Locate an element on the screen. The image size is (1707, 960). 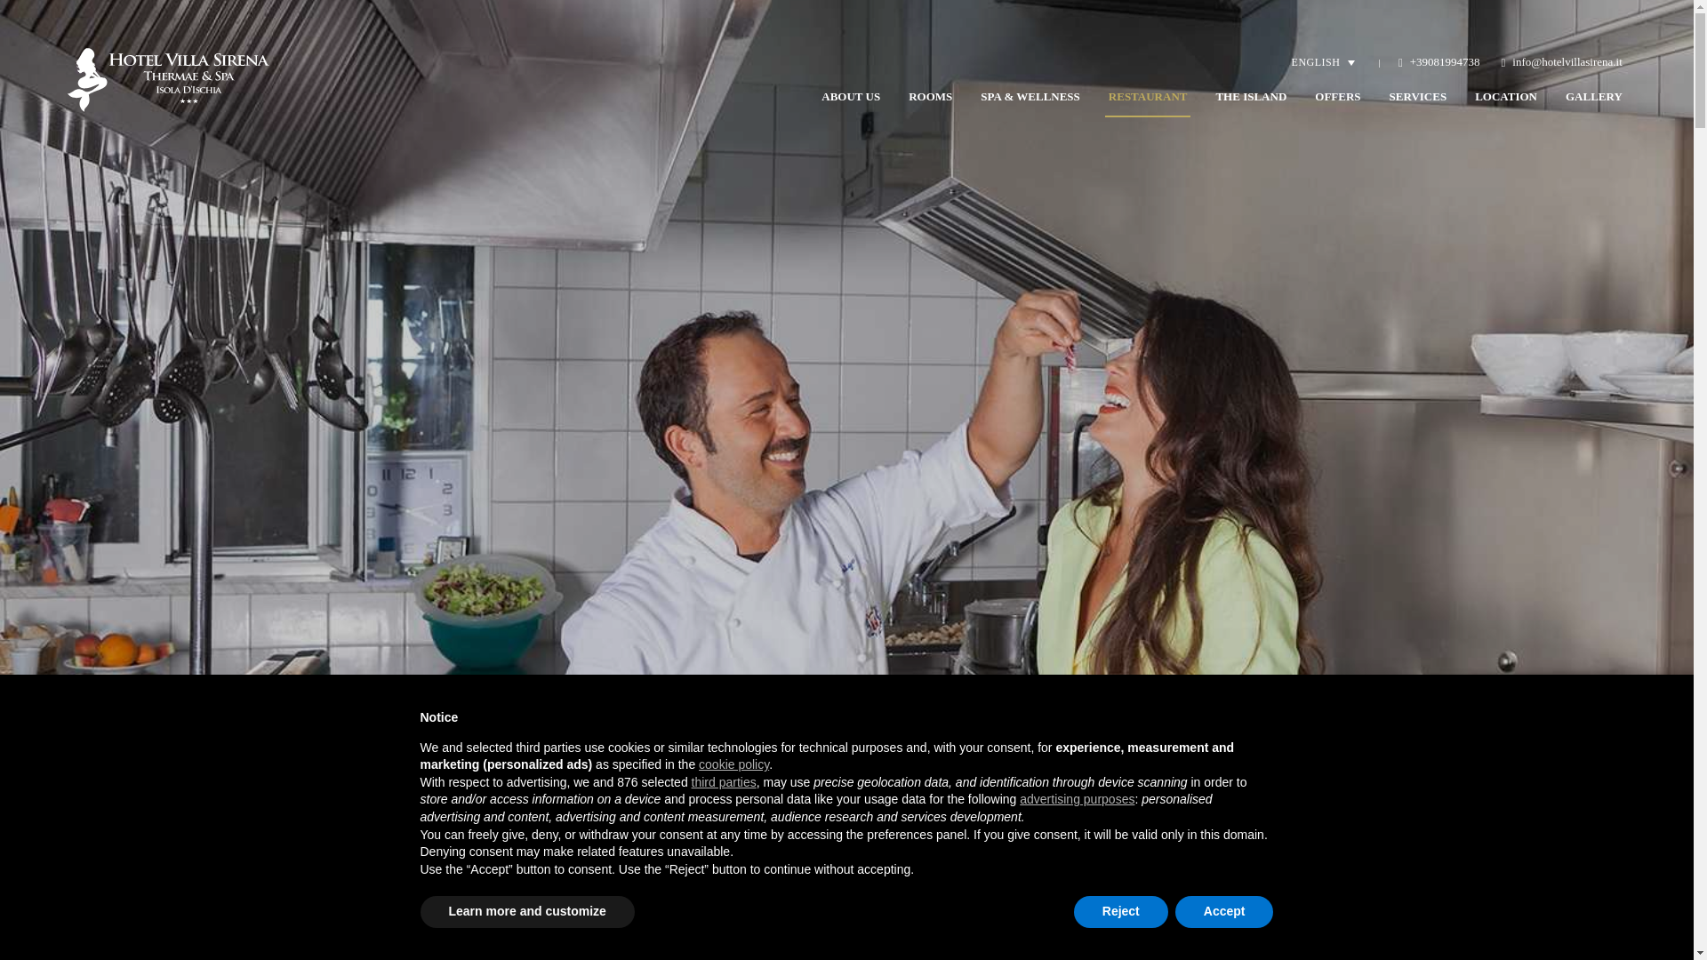
Check availability is located at coordinates (1042, 937).